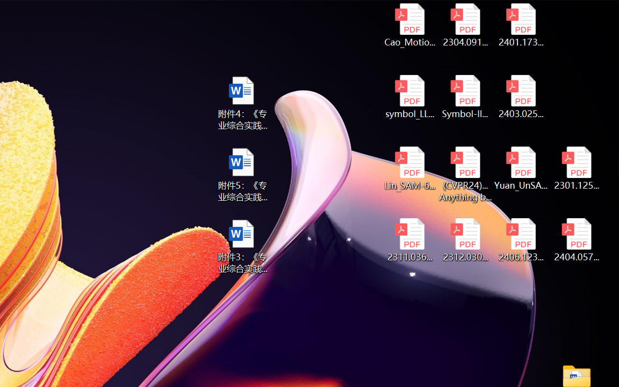 This screenshot has width=619, height=387. I want to click on 2311.03658v2.pdf, so click(409, 240).